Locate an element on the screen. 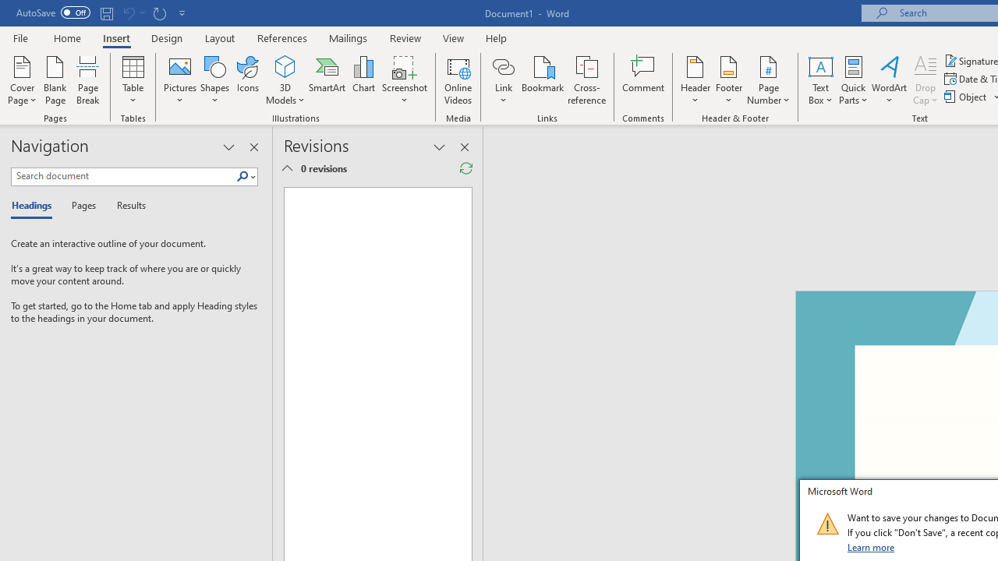 This screenshot has height=561, width=998. Search document is located at coordinates (123, 176).